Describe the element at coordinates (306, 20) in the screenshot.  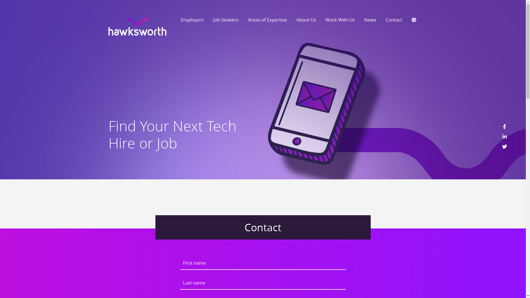
I see `About Us` at that location.